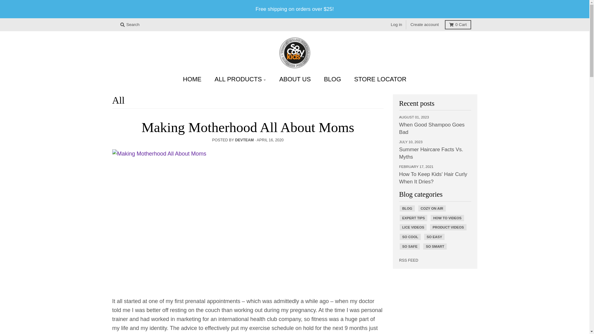 The height and width of the screenshot is (334, 594). What do you see at coordinates (407, 208) in the screenshot?
I see `Show articles tagged blog` at bounding box center [407, 208].